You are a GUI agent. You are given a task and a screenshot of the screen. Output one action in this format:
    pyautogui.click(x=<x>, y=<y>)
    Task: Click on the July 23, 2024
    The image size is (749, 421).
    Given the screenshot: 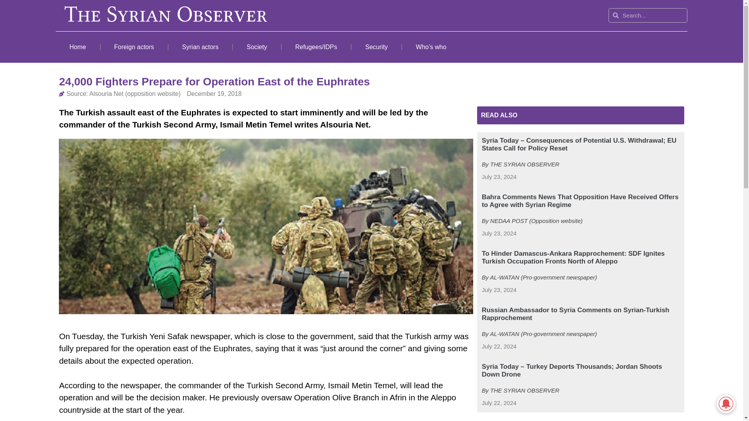 What is the action you would take?
    pyautogui.click(x=499, y=290)
    